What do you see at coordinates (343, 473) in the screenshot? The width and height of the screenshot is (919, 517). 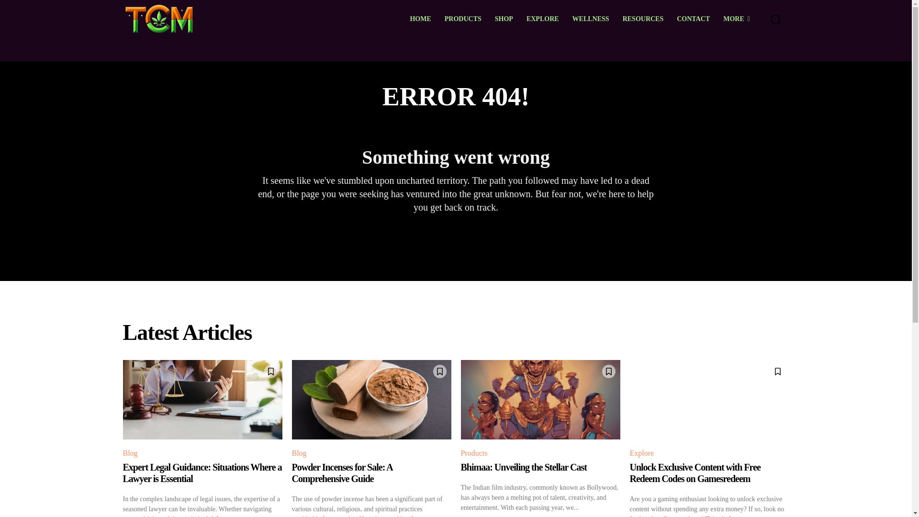 I see `Powder Incenses for Sale: A Comprehensive Guide` at bounding box center [343, 473].